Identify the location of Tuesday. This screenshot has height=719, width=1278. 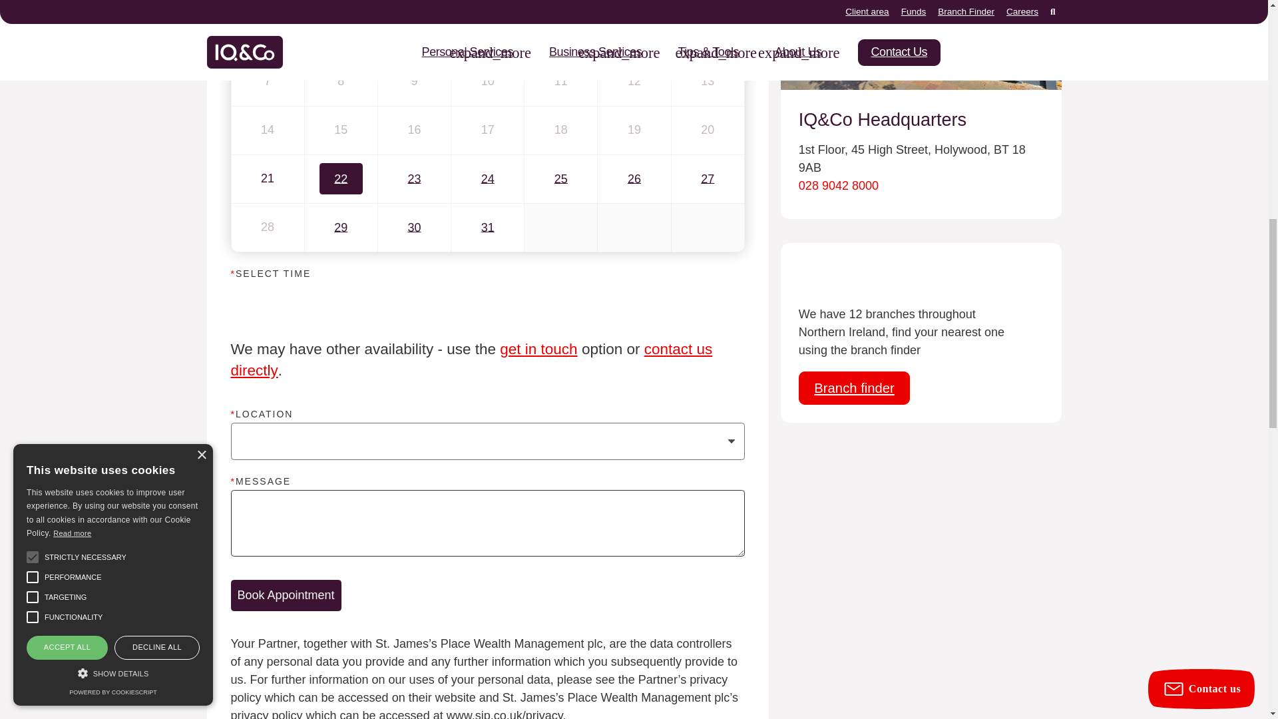
(414, 1).